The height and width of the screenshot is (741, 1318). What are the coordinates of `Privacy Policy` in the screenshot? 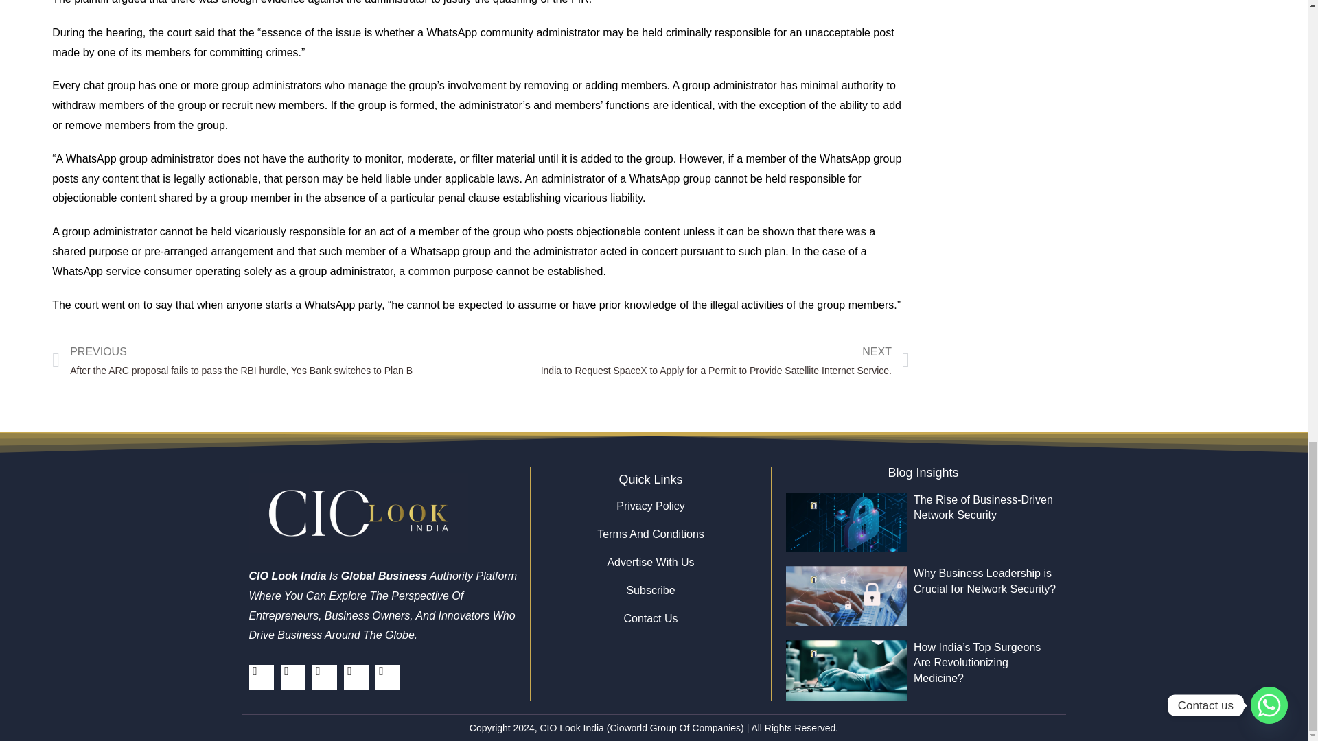 It's located at (650, 506).